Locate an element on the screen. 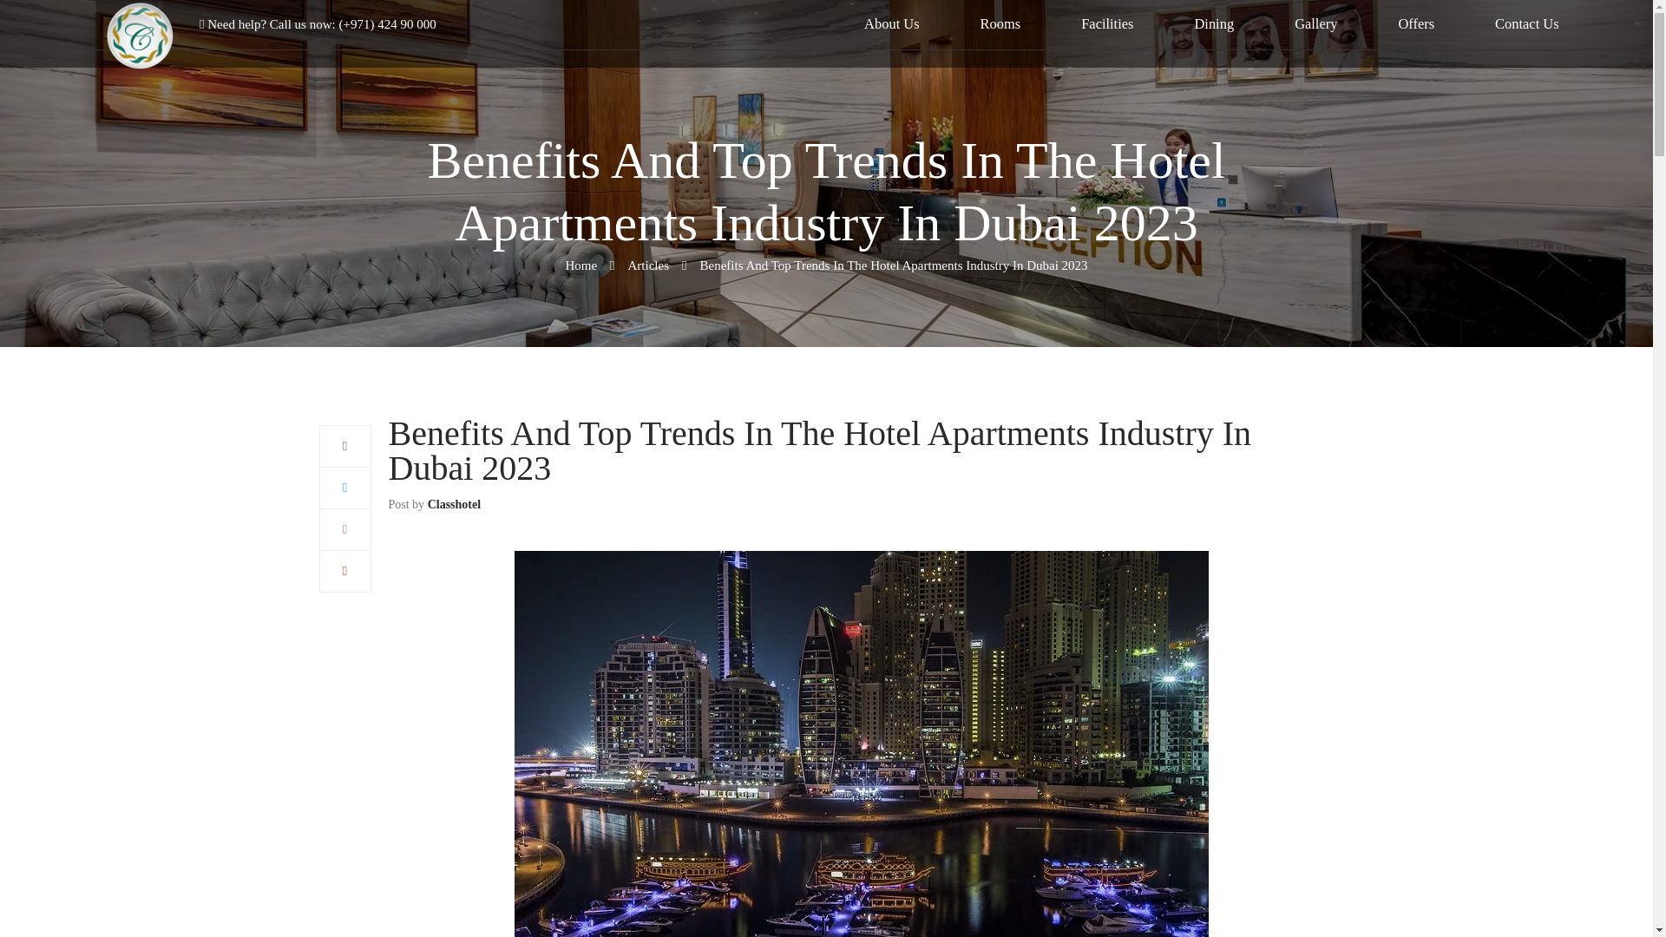 Image resolution: width=1666 pixels, height=937 pixels. Dining is located at coordinates (1214, 23).